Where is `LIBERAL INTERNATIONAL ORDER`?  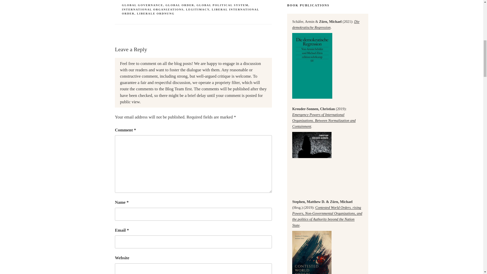
LIBERAL INTERNATIONAL ORDER is located at coordinates (190, 12).